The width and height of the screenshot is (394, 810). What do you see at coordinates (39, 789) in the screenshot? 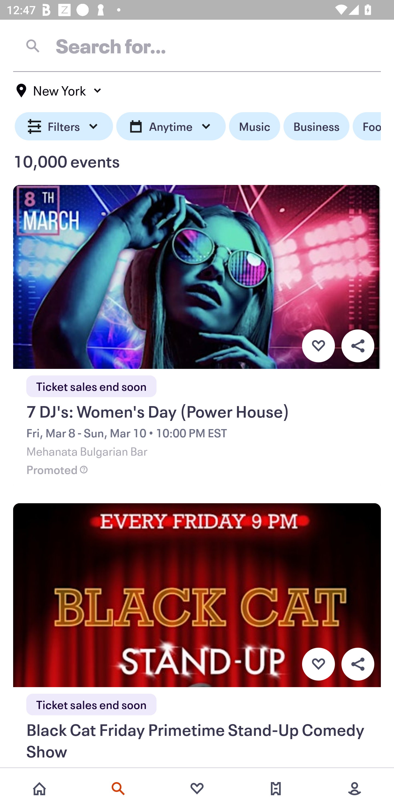
I see `Home` at bounding box center [39, 789].